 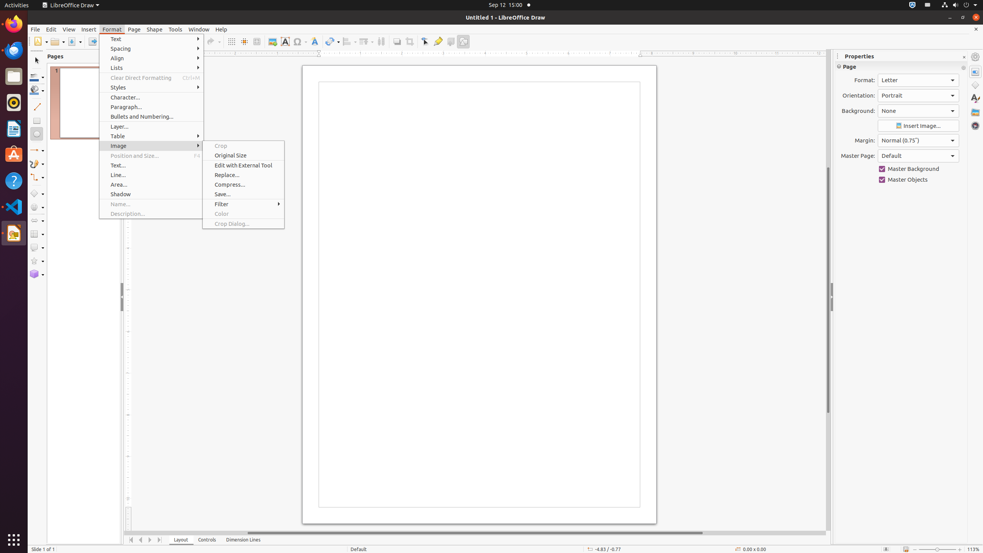 I want to click on Crop, so click(x=243, y=146).